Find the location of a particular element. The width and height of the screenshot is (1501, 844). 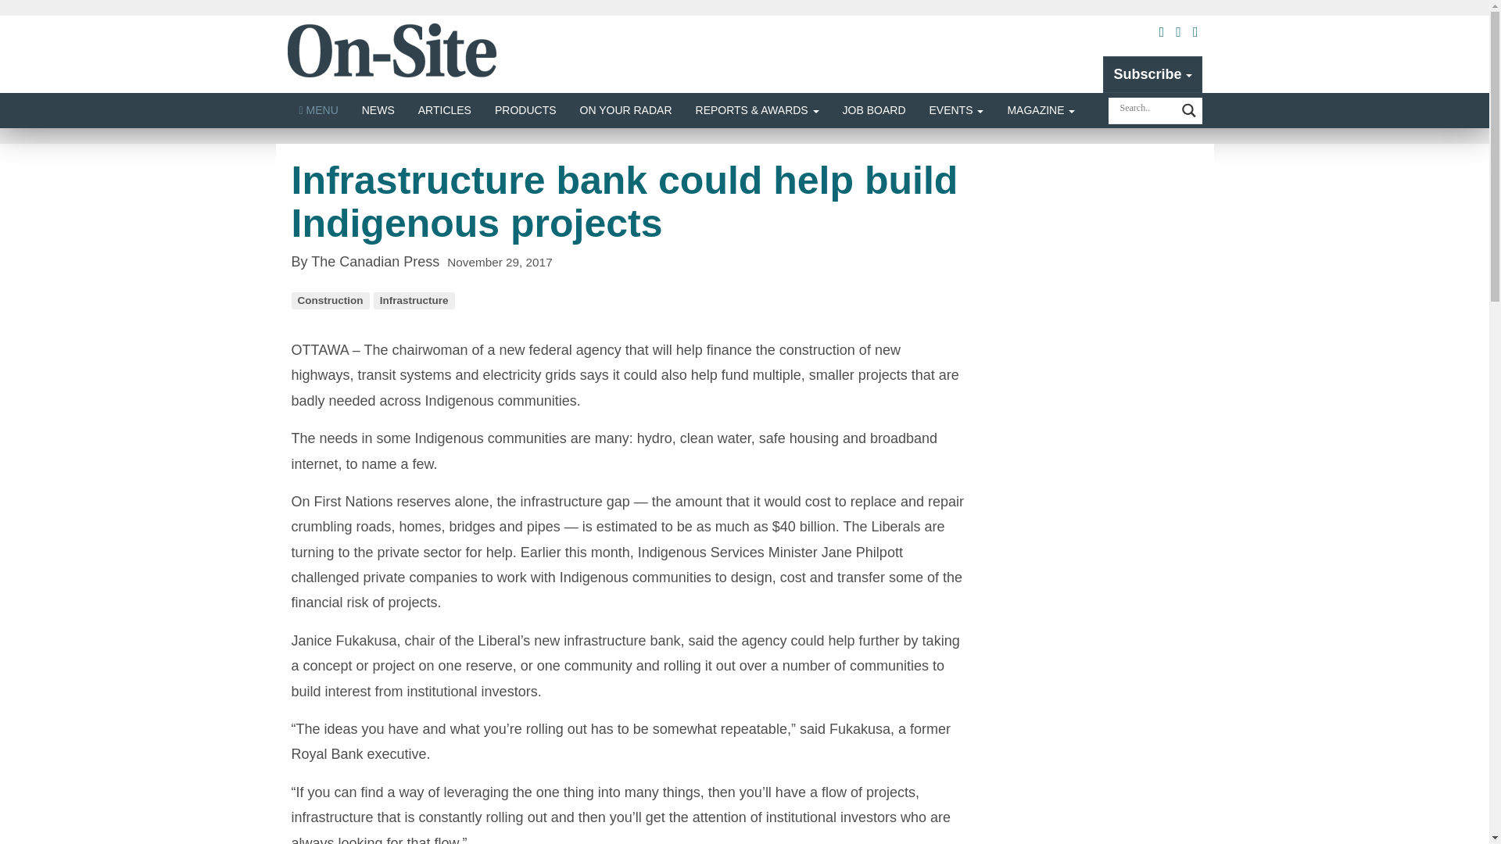

NEWS is located at coordinates (378, 110).